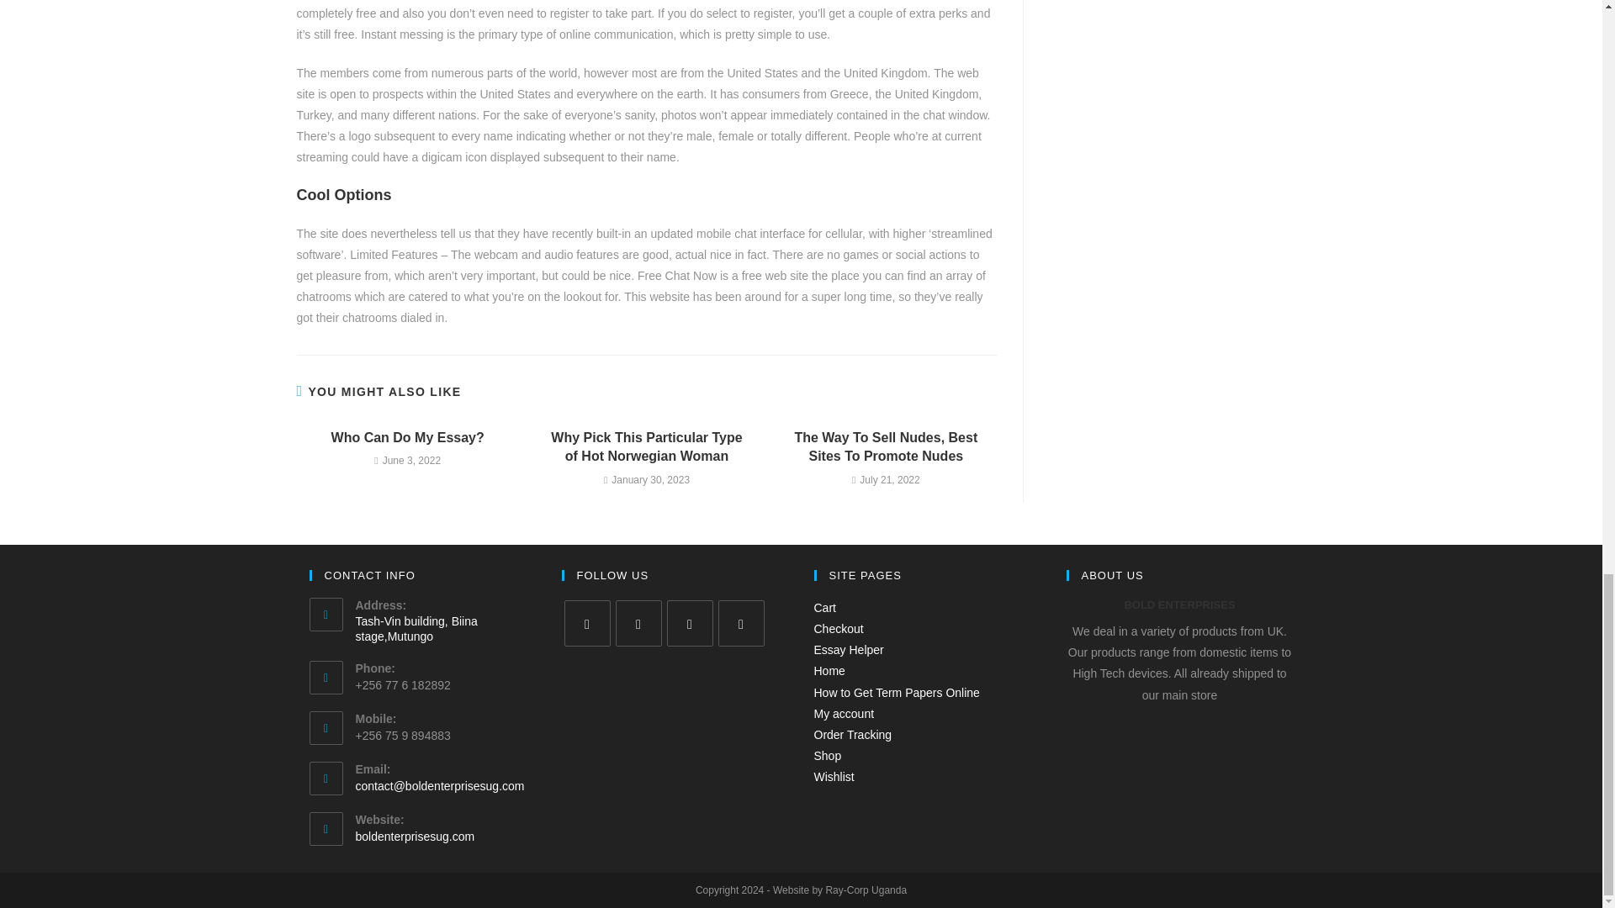 This screenshot has height=908, width=1615. Describe the element at coordinates (688, 622) in the screenshot. I see `Instagram` at that location.